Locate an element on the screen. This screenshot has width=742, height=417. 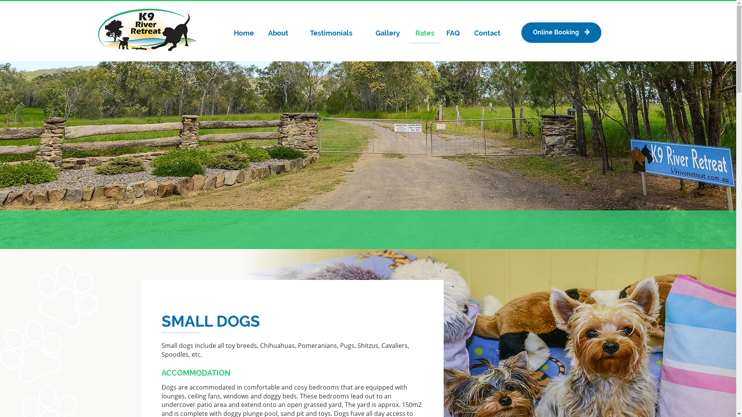
Online Booking is located at coordinates (561, 32).